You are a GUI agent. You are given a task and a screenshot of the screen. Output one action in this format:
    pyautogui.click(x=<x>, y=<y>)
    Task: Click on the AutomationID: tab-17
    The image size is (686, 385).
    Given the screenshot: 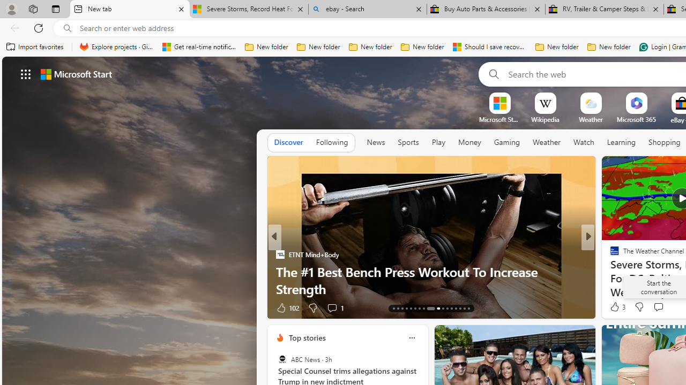 What is the action you would take?
    pyautogui.click(x=411, y=308)
    